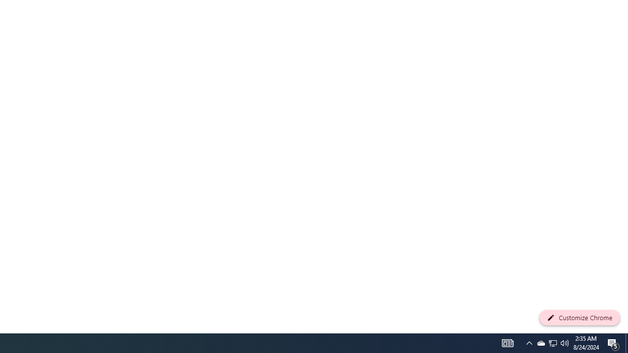 Image resolution: width=628 pixels, height=353 pixels. Describe the element at coordinates (579, 318) in the screenshot. I see `Customize Chrome` at that location.